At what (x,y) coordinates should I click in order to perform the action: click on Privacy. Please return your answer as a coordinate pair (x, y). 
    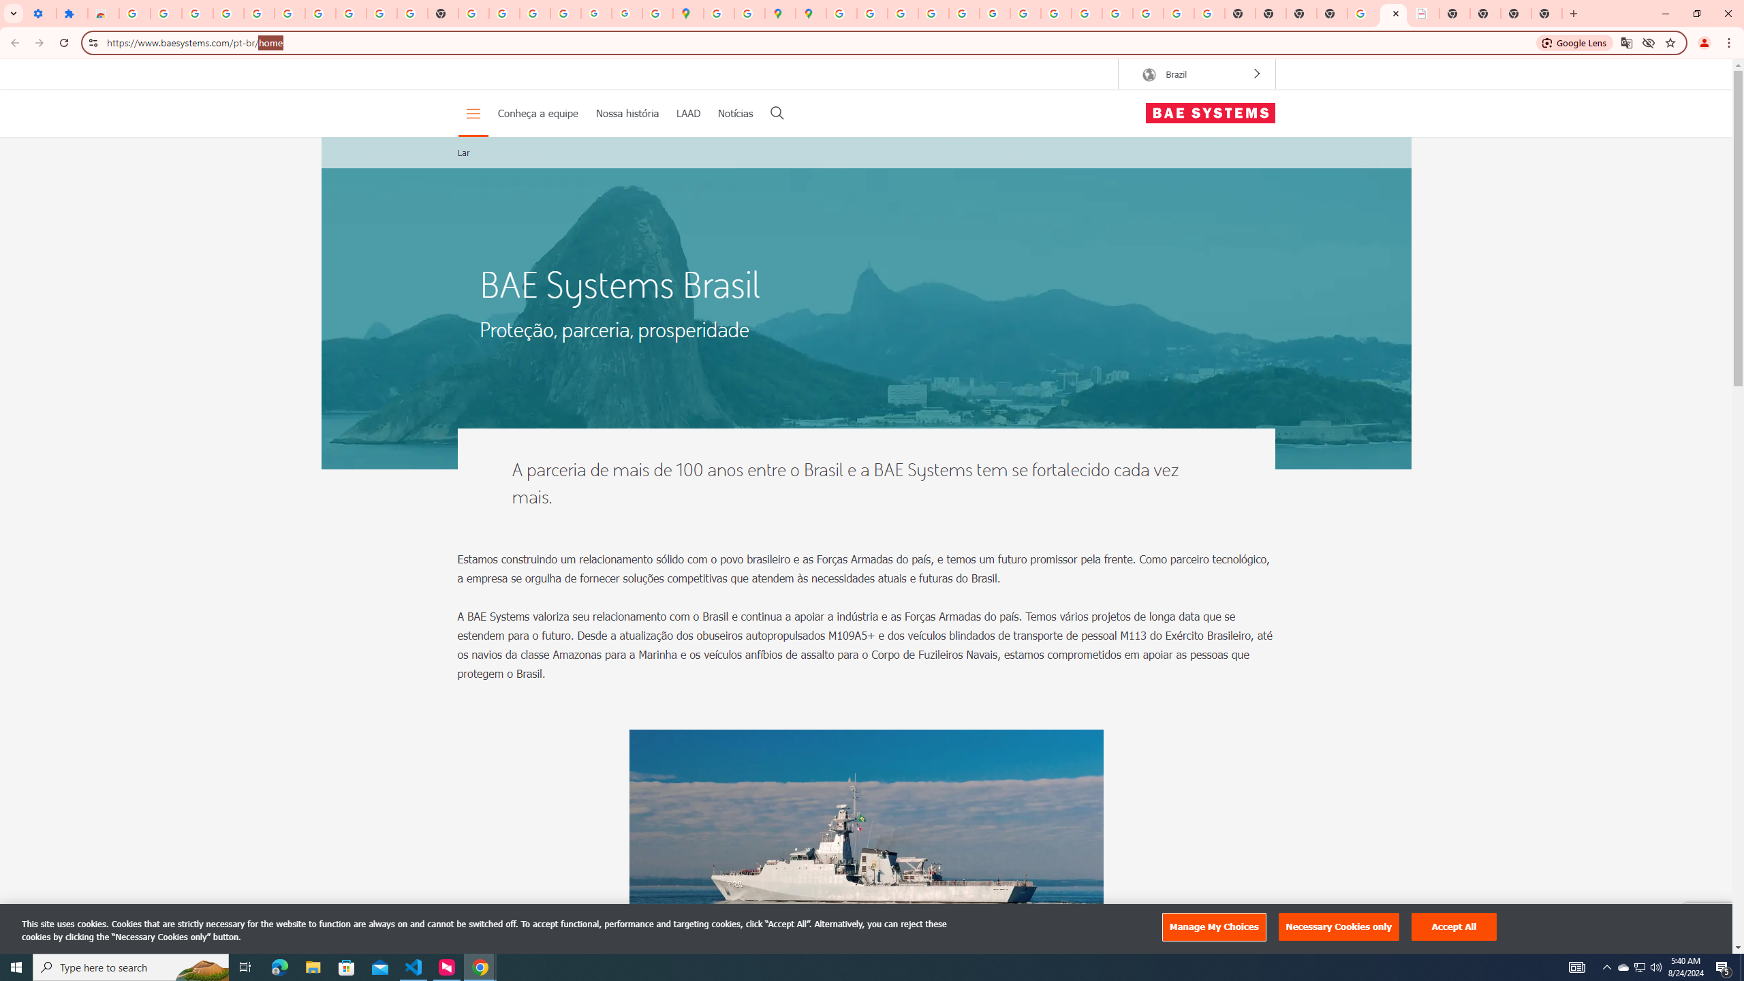
    Looking at the image, I should click on (1698, 939).